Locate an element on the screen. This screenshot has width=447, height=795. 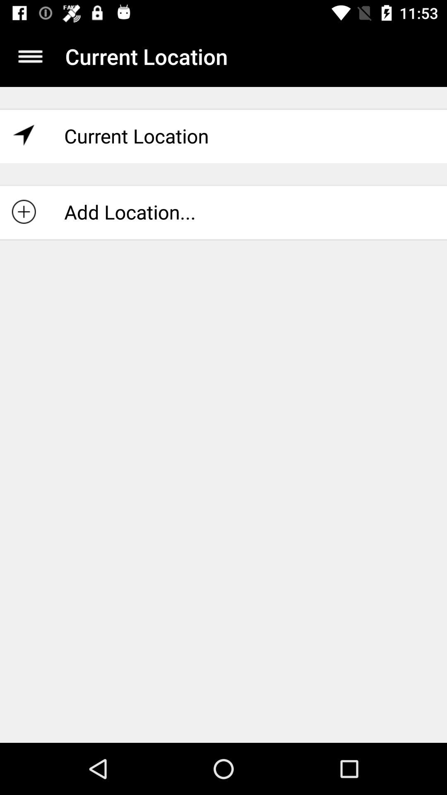
jump to the add location... item is located at coordinates (223, 212).